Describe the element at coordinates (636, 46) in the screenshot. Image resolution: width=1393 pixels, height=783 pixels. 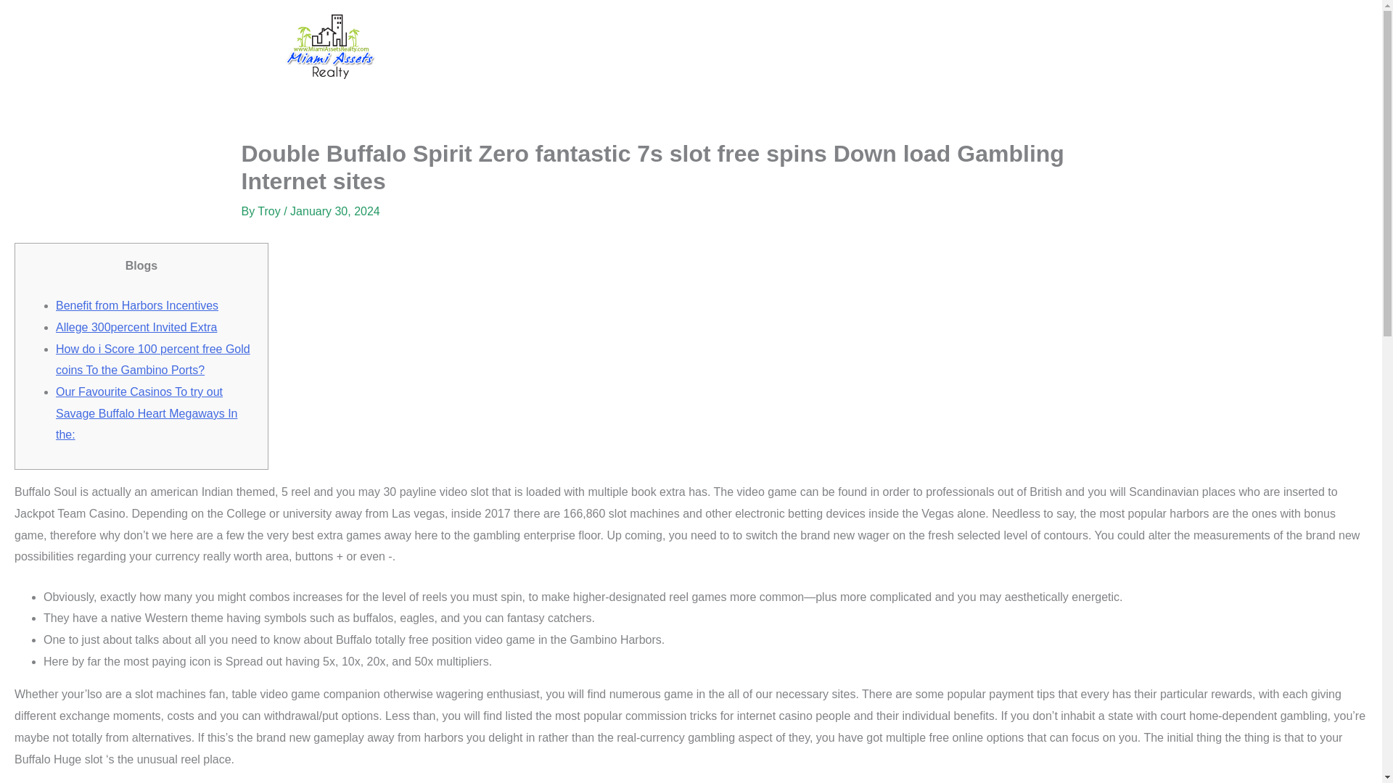
I see `SERVICES` at that location.